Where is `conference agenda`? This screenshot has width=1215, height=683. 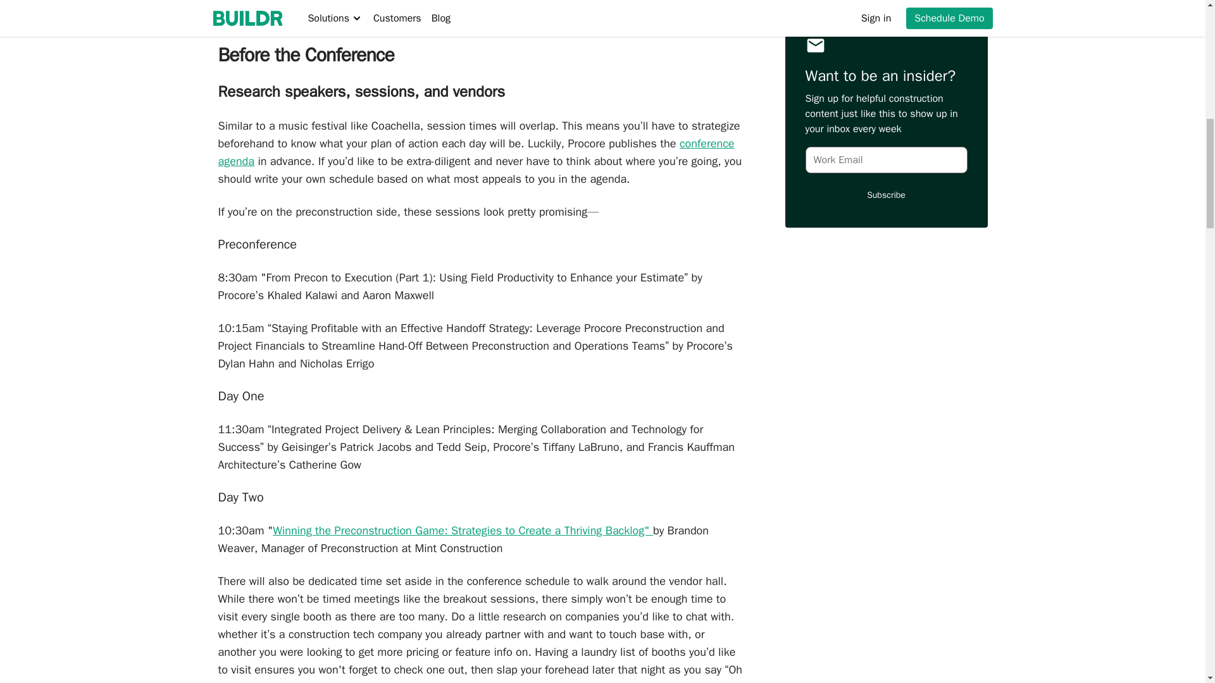 conference agenda is located at coordinates (475, 152).